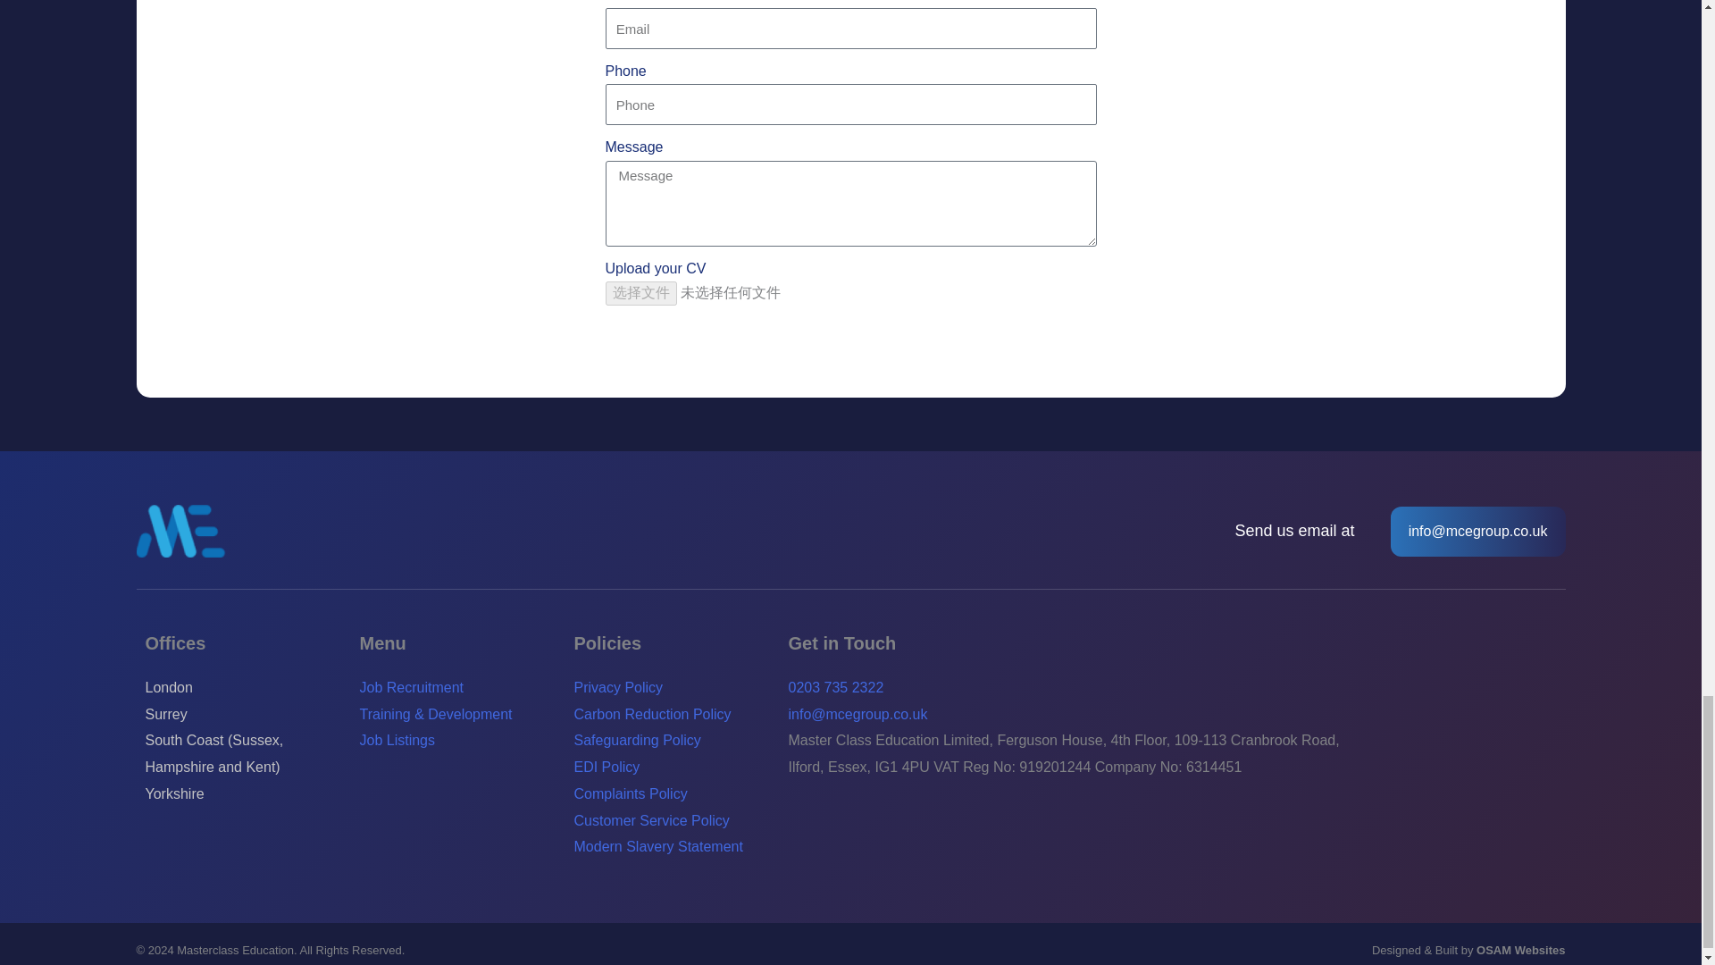  What do you see at coordinates (672, 820) in the screenshot?
I see `Customer Service Policy` at bounding box center [672, 820].